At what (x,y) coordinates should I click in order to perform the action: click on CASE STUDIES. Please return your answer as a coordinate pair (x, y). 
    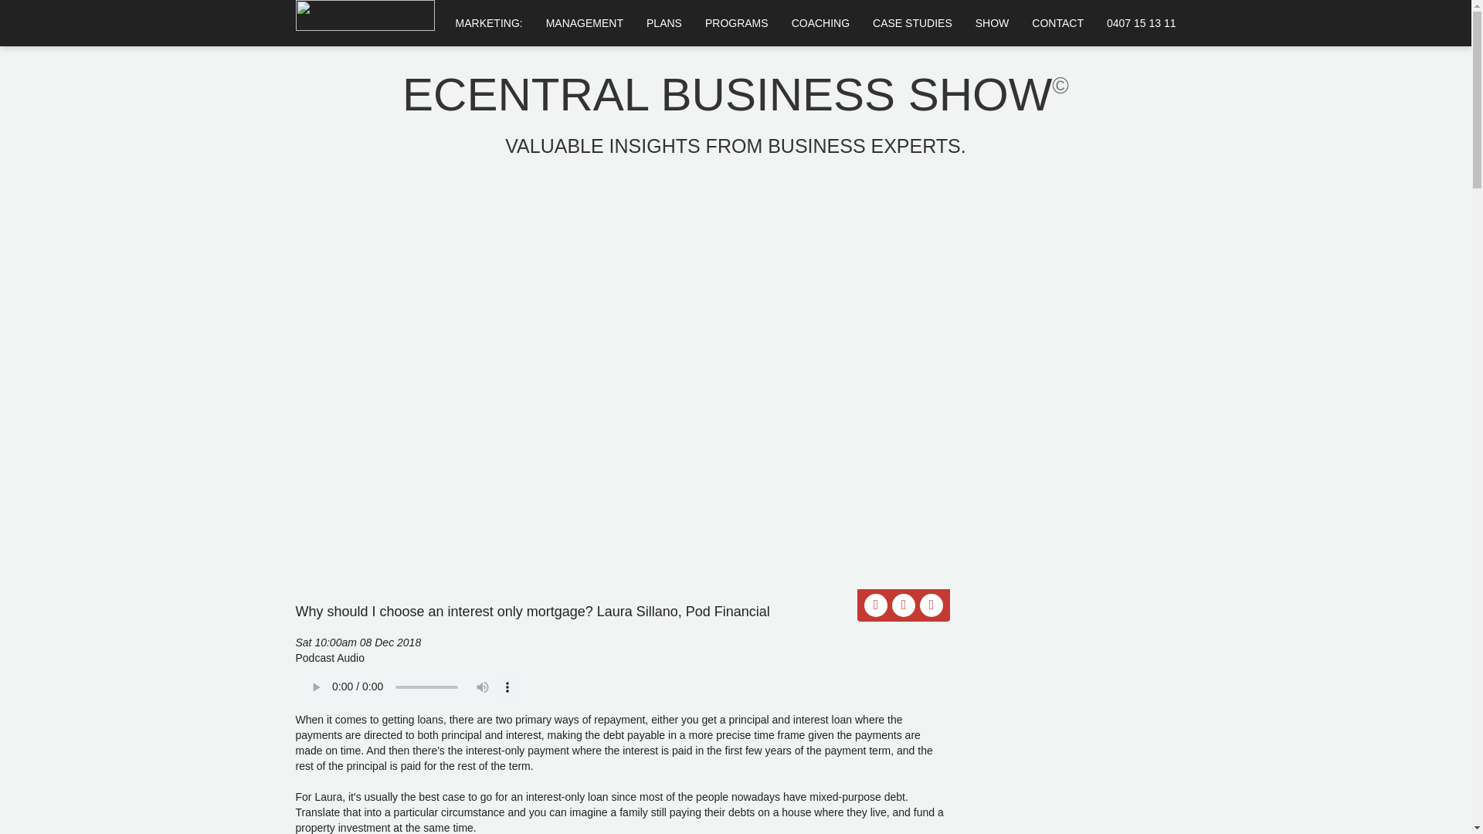
    Looking at the image, I should click on (913, 23).